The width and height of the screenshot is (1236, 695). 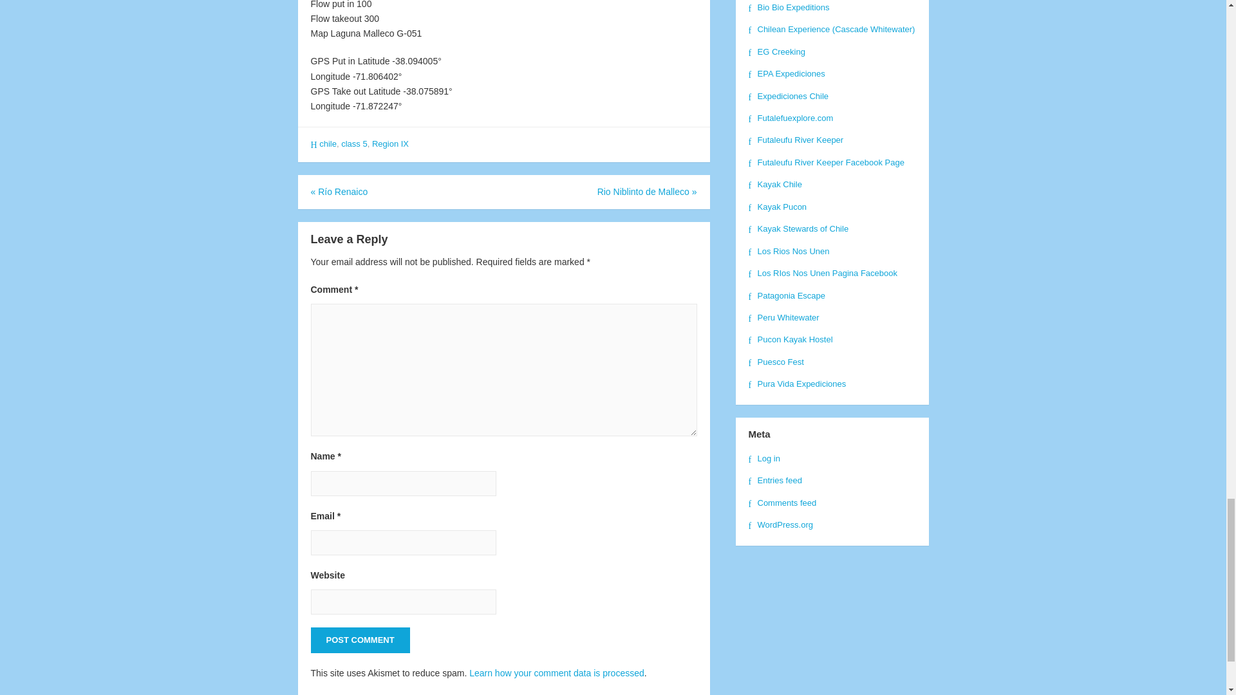 I want to click on guide to whitewater in Peru, so click(x=783, y=318).